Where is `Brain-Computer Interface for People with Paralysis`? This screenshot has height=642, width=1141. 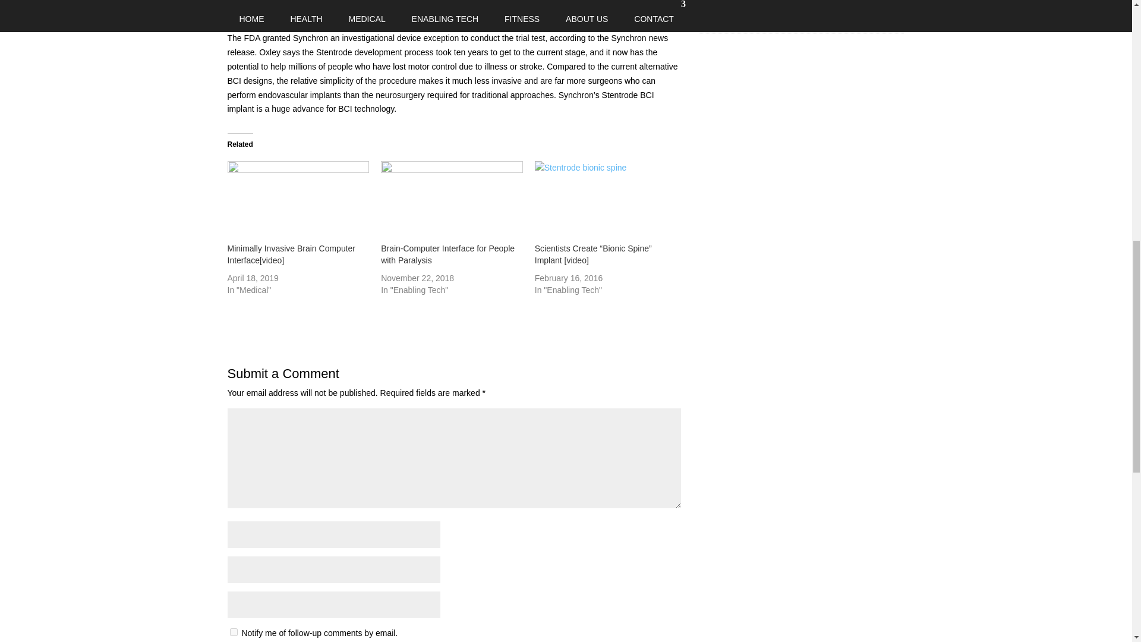 Brain-Computer Interface for People with Paralysis is located at coordinates (452, 202).